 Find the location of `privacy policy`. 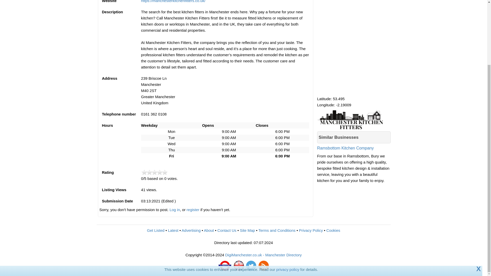

privacy policy is located at coordinates (287, 188).